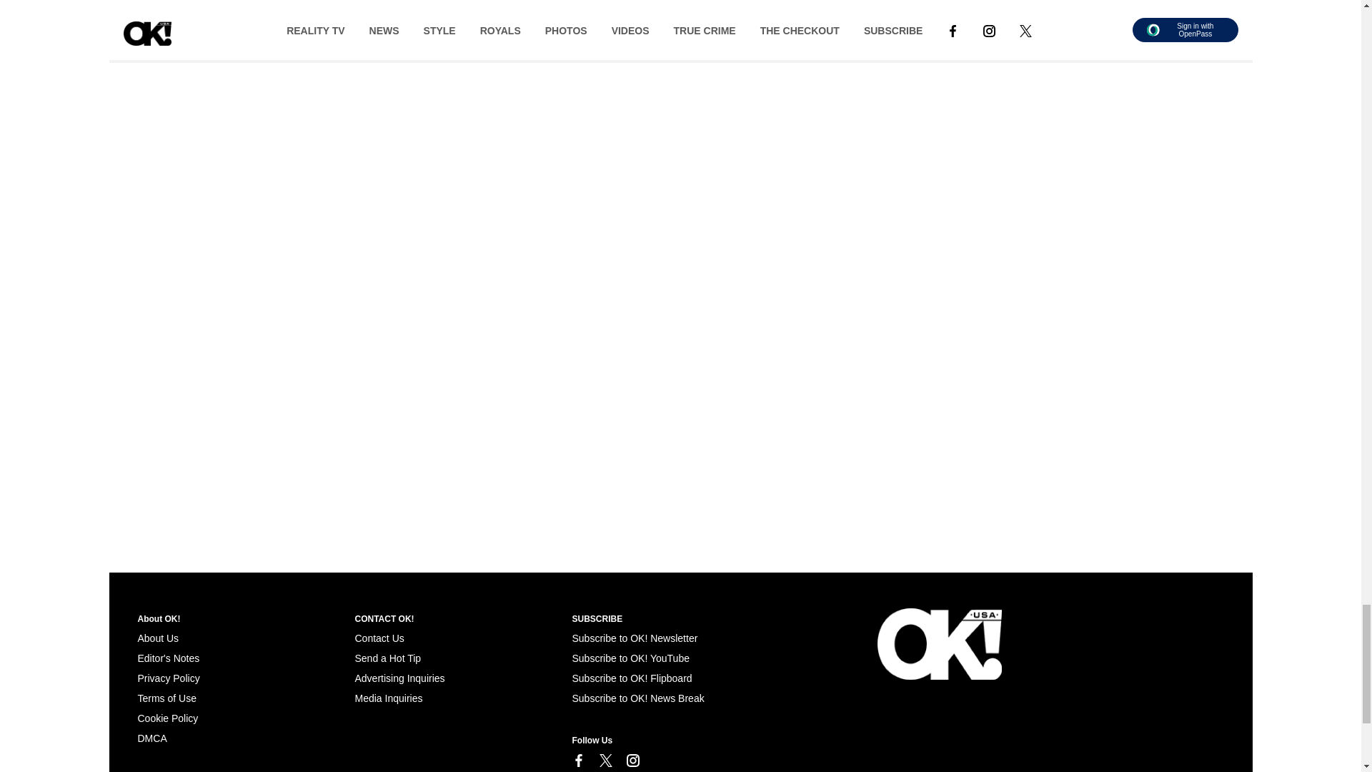 Image resolution: width=1372 pixels, height=772 pixels. Describe the element at coordinates (151, 738) in the screenshot. I see `Cookie Policy` at that location.